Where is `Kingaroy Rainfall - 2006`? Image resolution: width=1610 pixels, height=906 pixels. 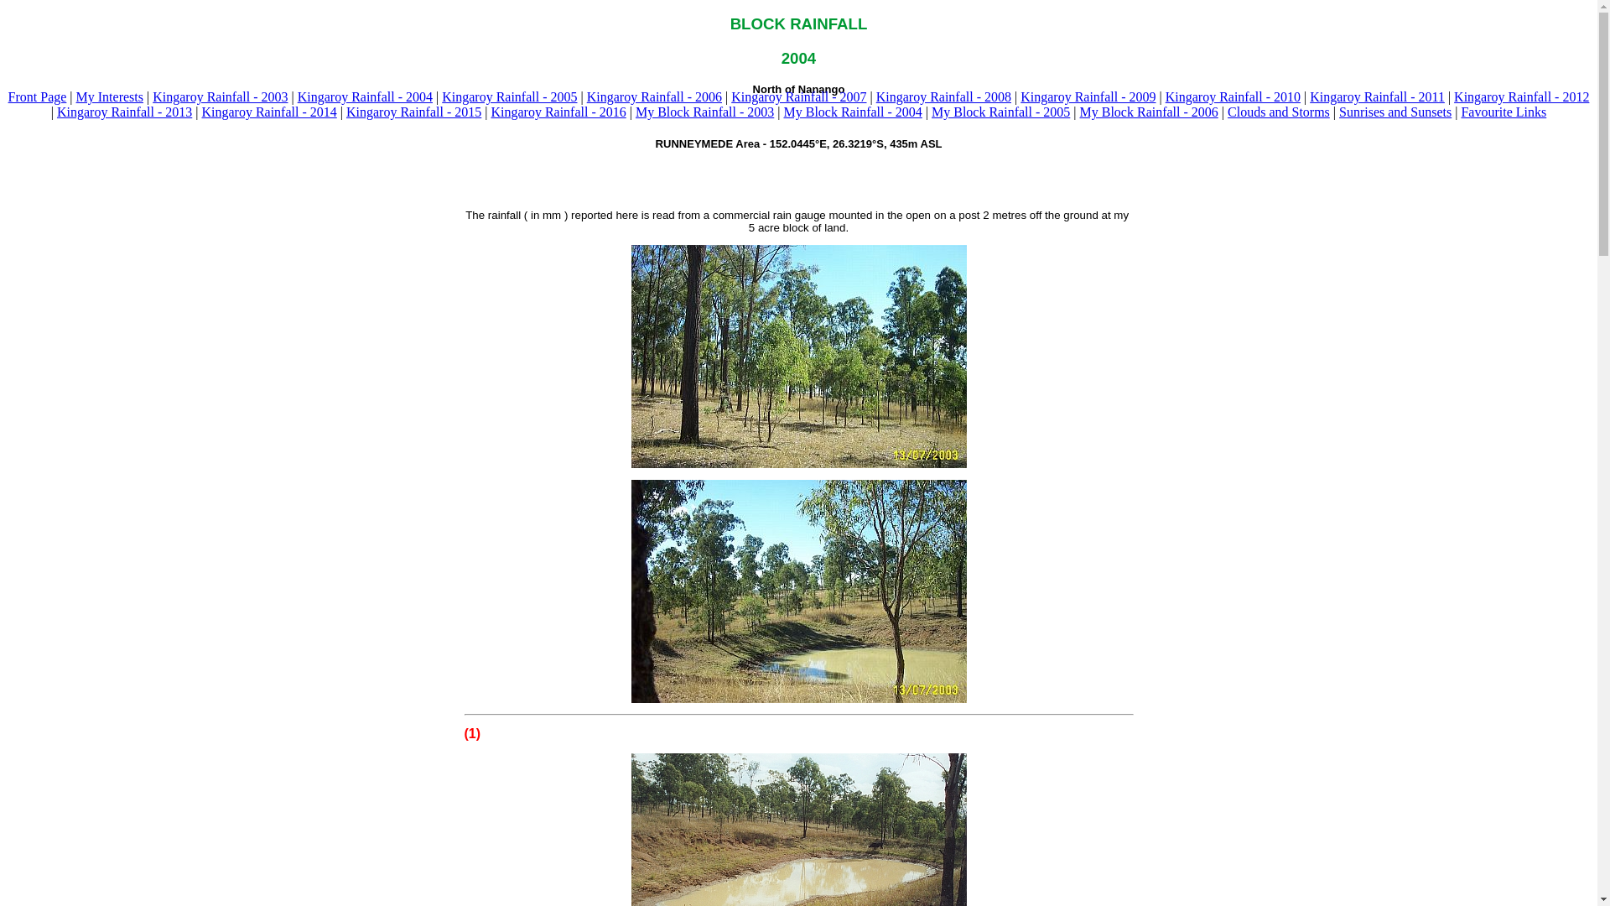
Kingaroy Rainfall - 2006 is located at coordinates (654, 97).